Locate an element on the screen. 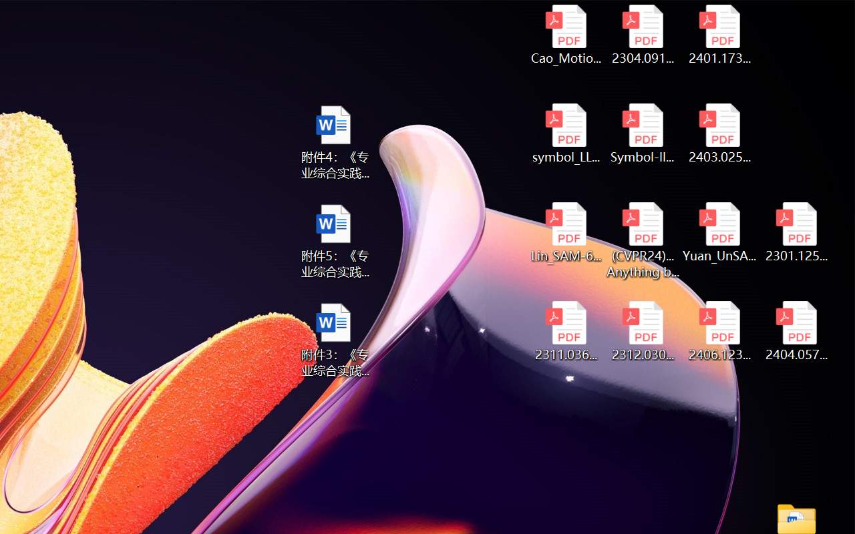  2311.03658v2.pdf is located at coordinates (565, 331).